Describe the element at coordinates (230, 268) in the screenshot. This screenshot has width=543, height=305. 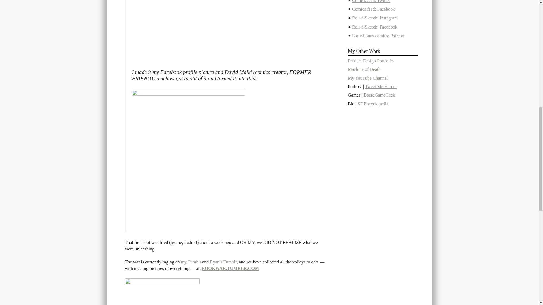
I see `BOOKWAR.TUMBLR.COM` at that location.